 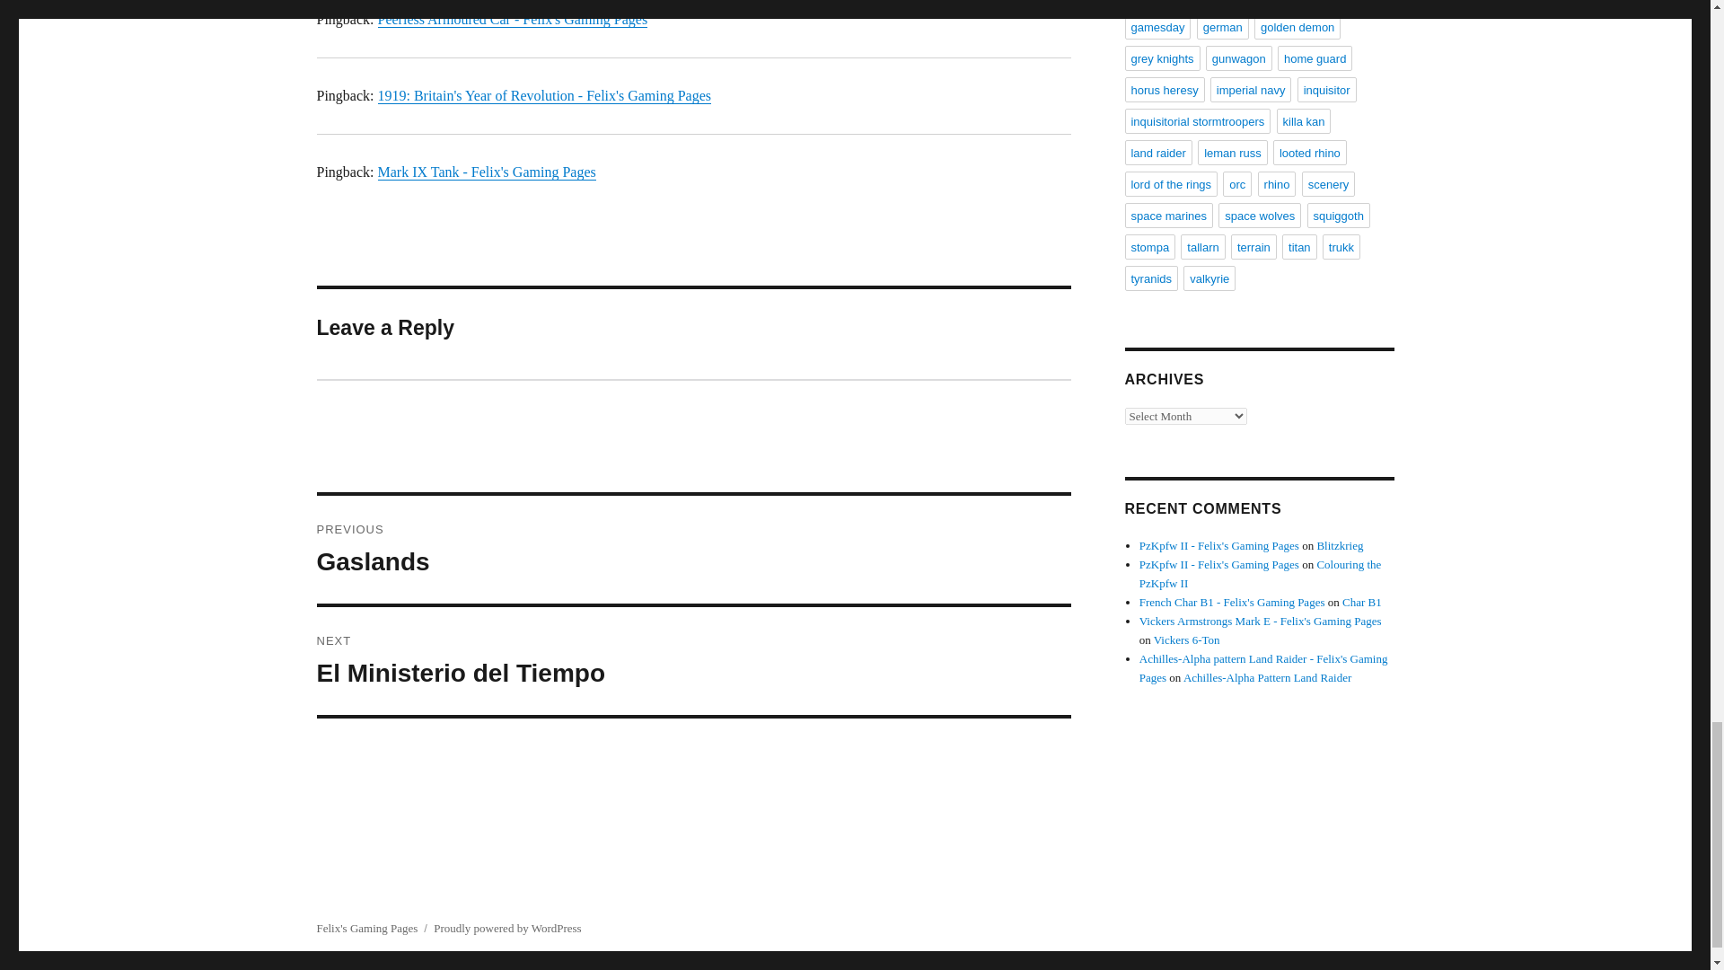 What do you see at coordinates (486, 171) in the screenshot?
I see `Comment Form` at bounding box center [486, 171].